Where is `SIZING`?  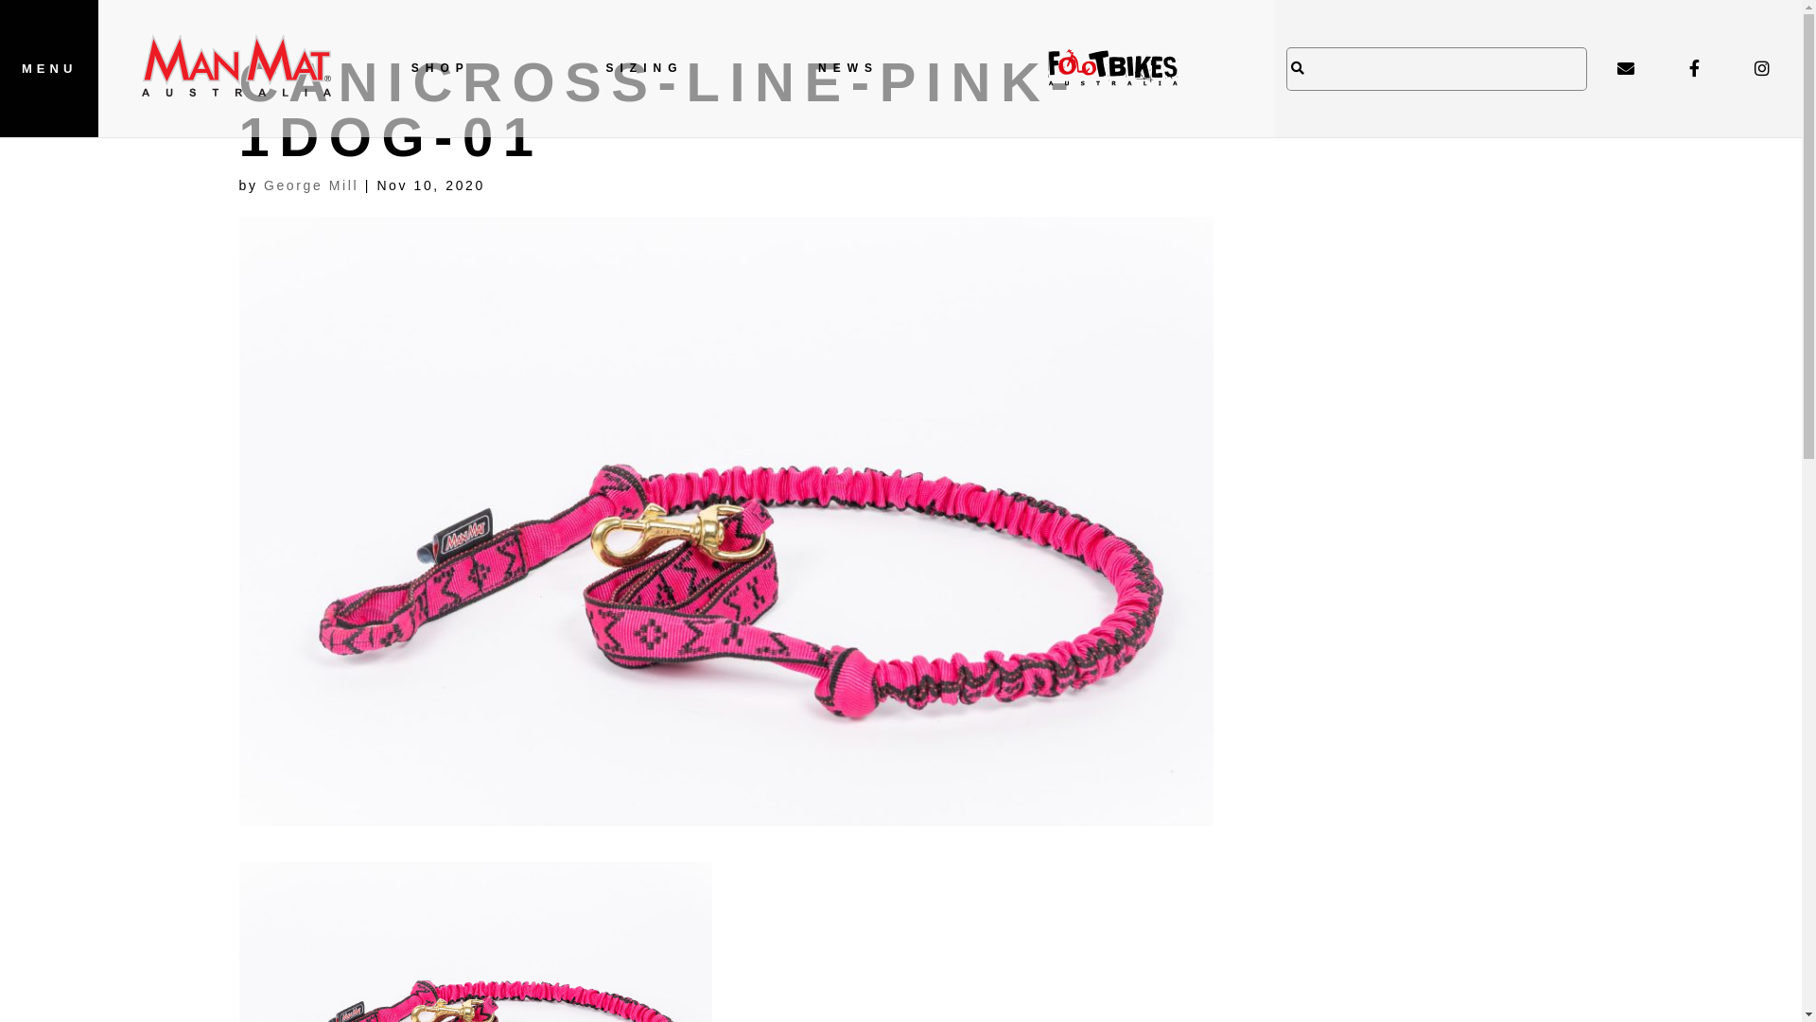
SIZING is located at coordinates (645, 68).